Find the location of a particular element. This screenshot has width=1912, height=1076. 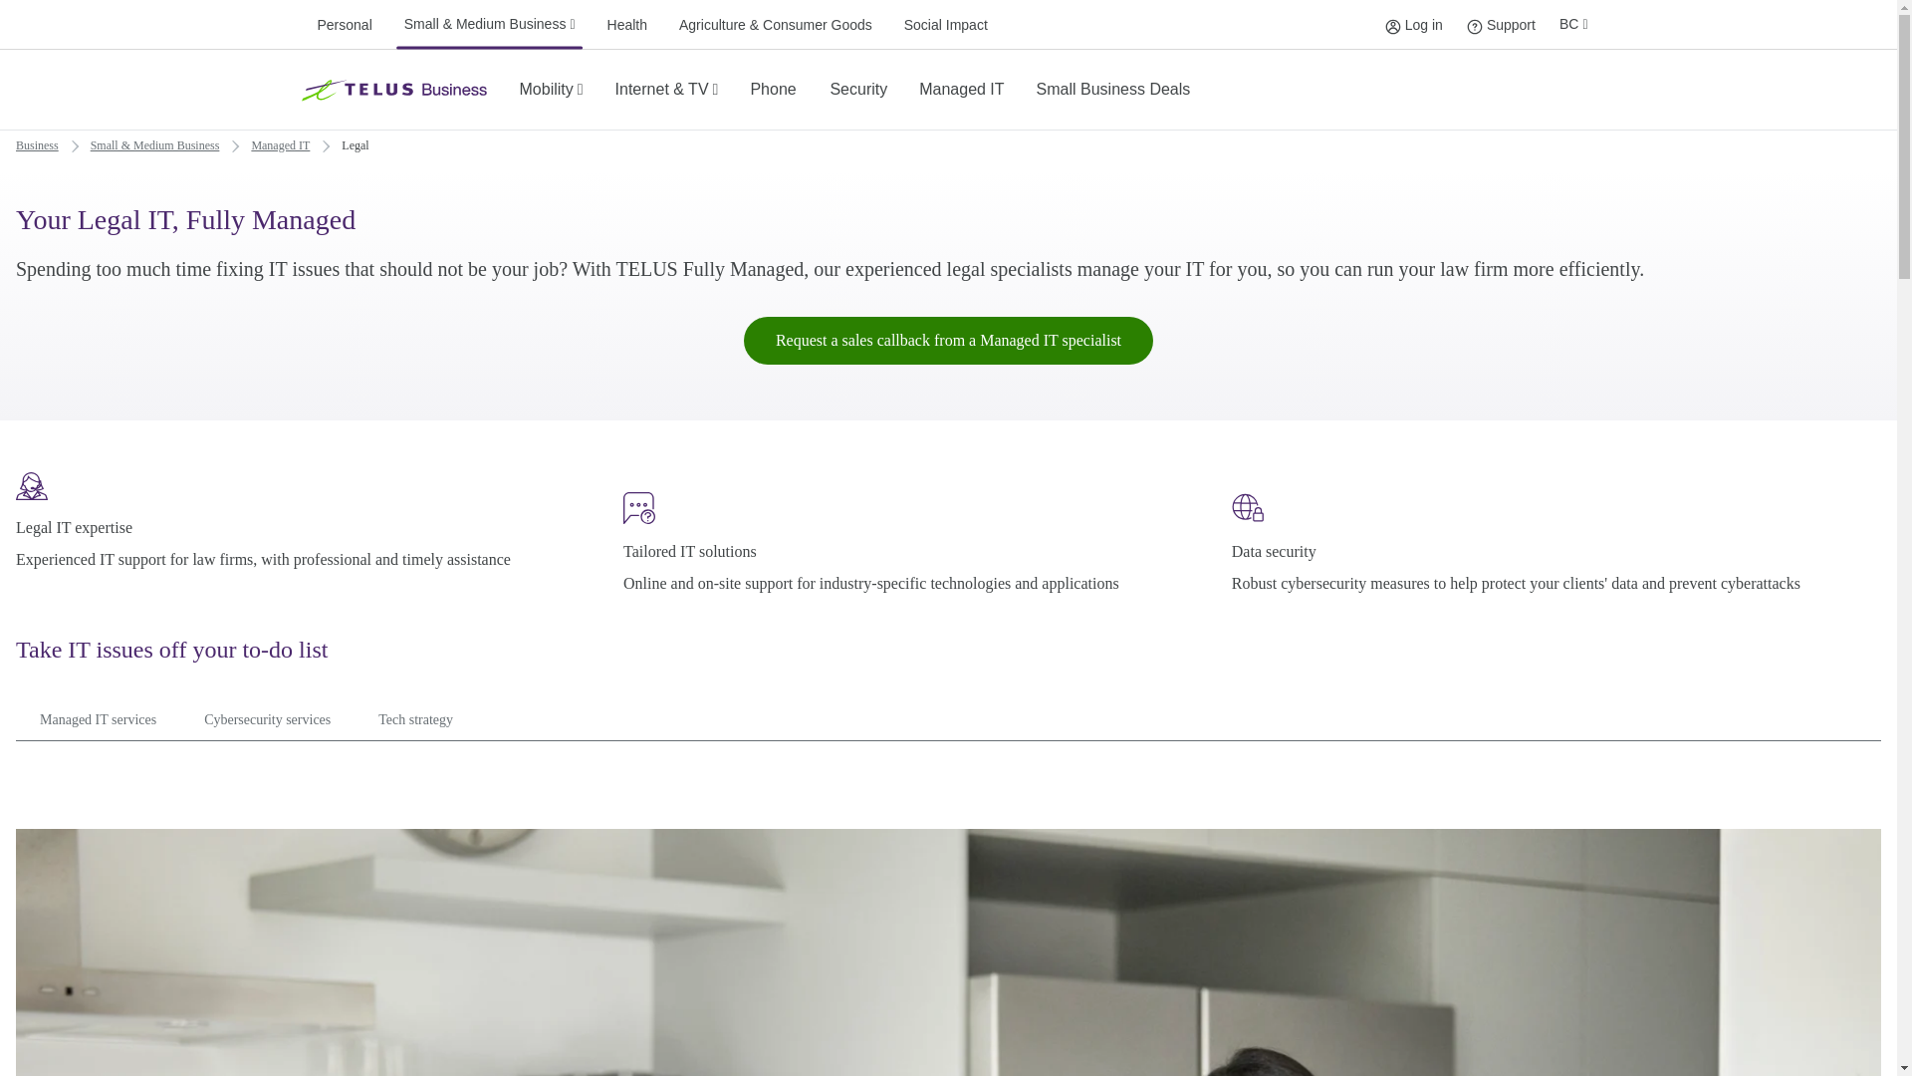

Personal is located at coordinates (1500, 24).